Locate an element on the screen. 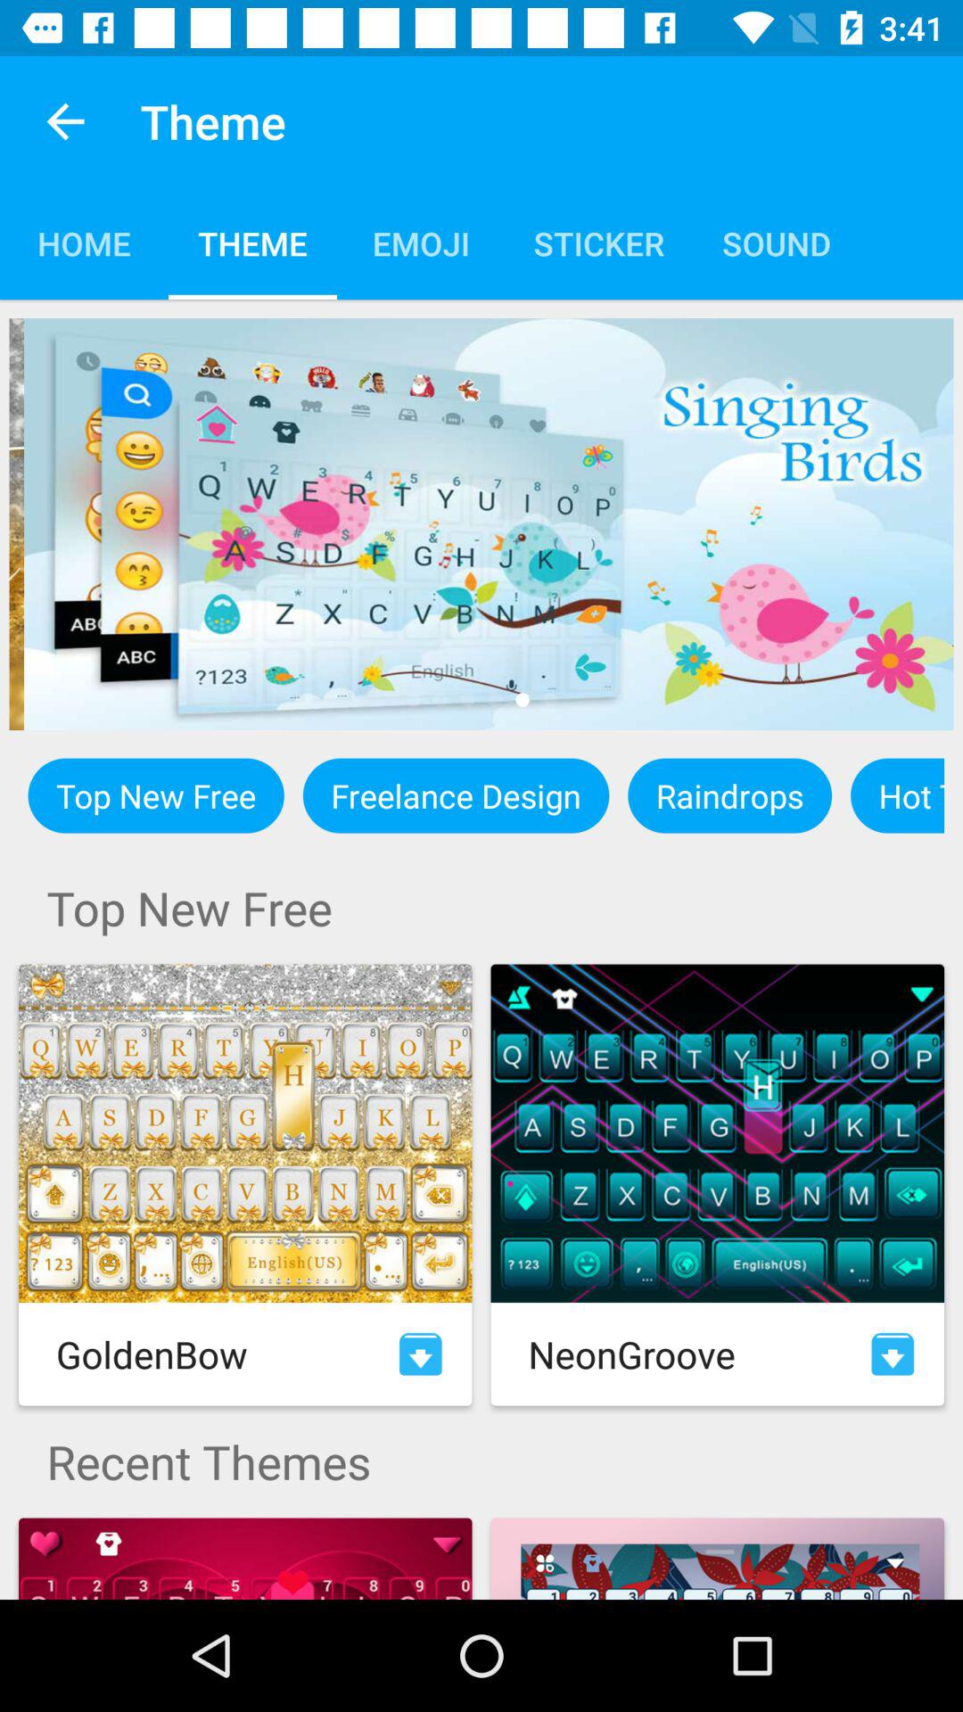  scroll to the freelance design item is located at coordinates (456, 795).